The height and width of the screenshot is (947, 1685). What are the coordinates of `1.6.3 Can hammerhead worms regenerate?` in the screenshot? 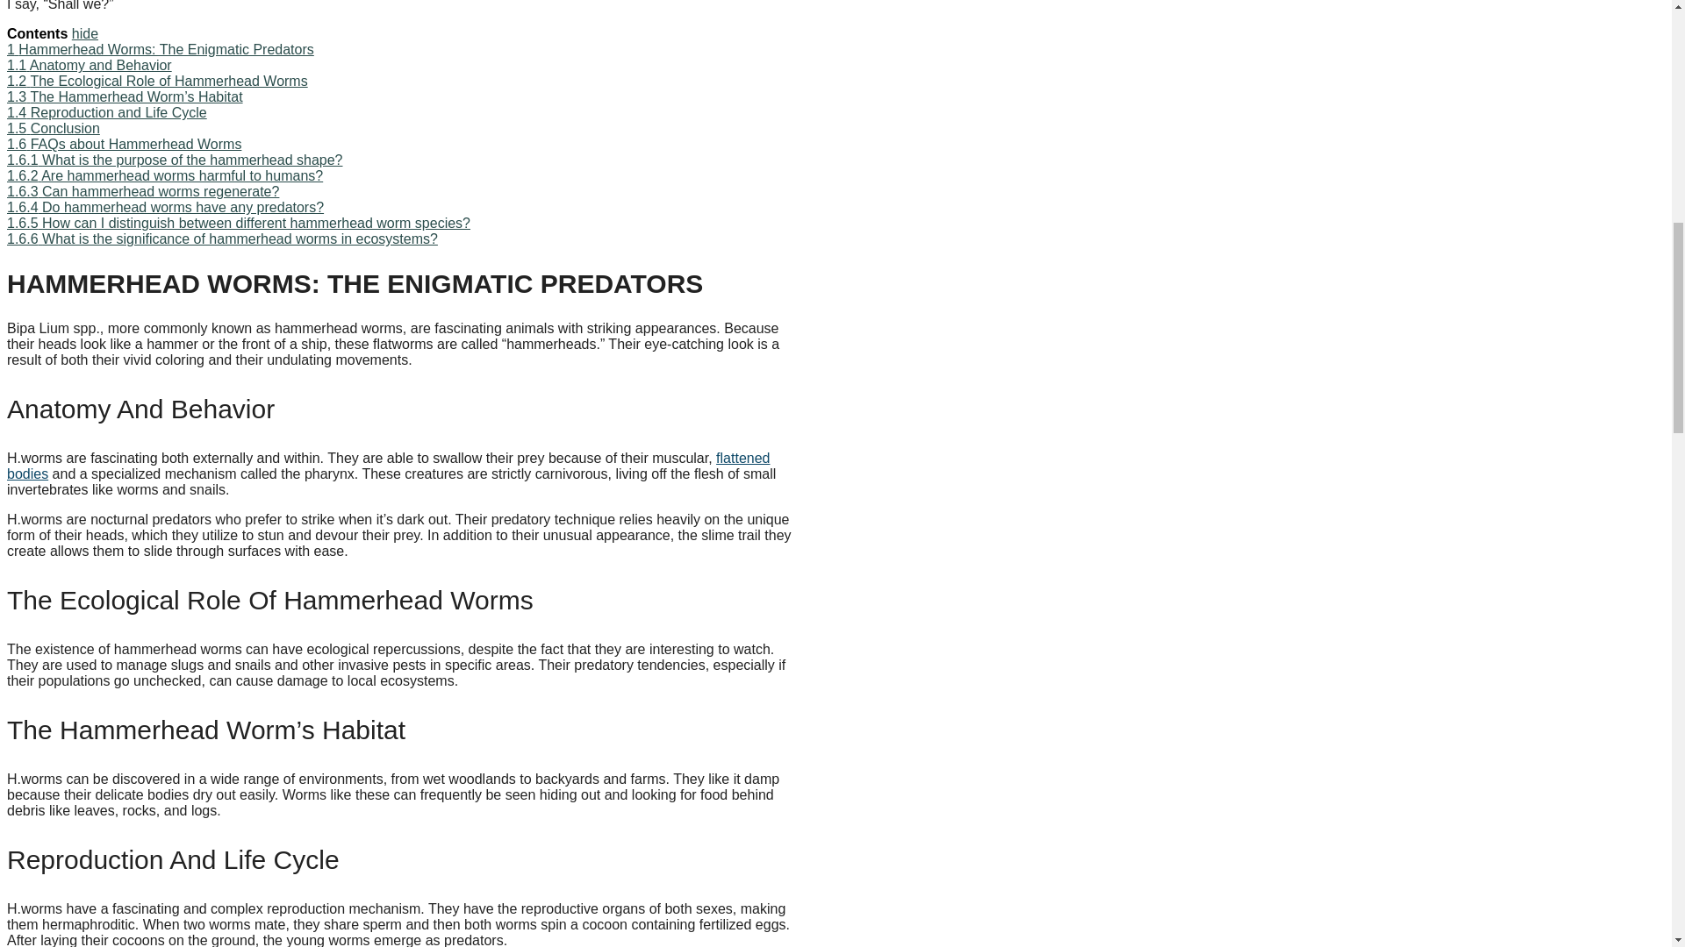 It's located at (142, 191).